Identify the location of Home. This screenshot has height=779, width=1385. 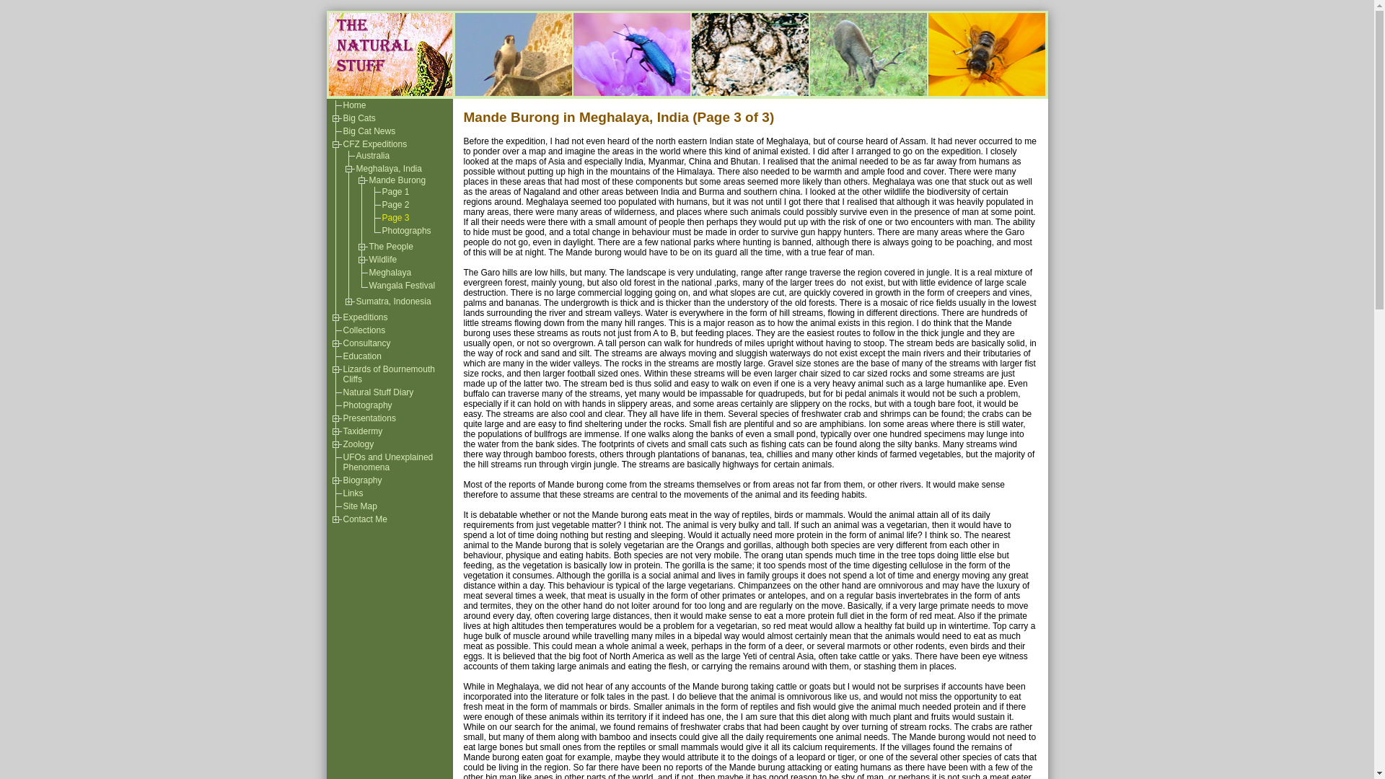
(355, 105).